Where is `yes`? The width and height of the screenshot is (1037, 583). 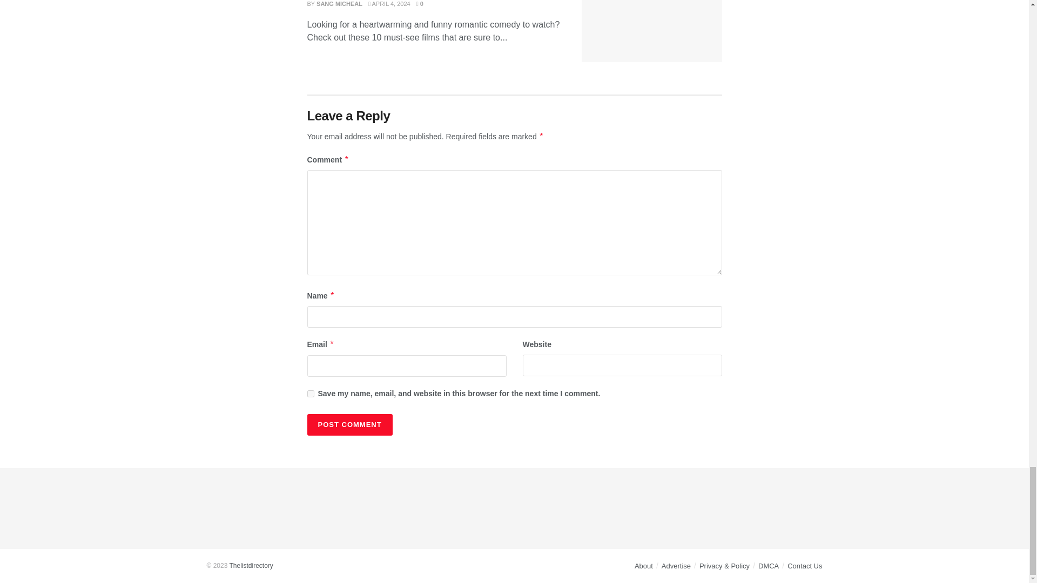
yes is located at coordinates (310, 393).